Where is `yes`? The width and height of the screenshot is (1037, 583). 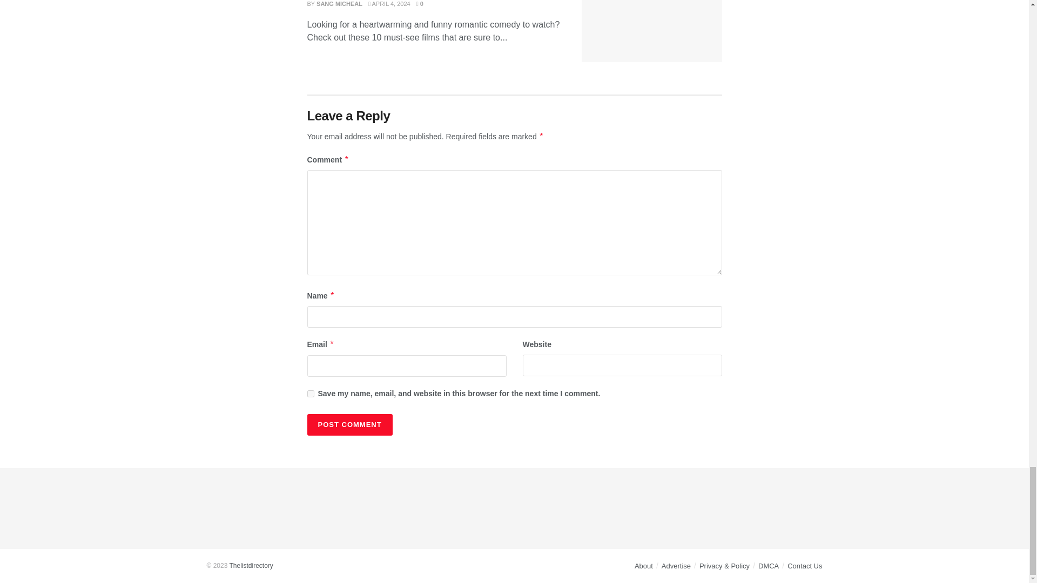
yes is located at coordinates (310, 393).